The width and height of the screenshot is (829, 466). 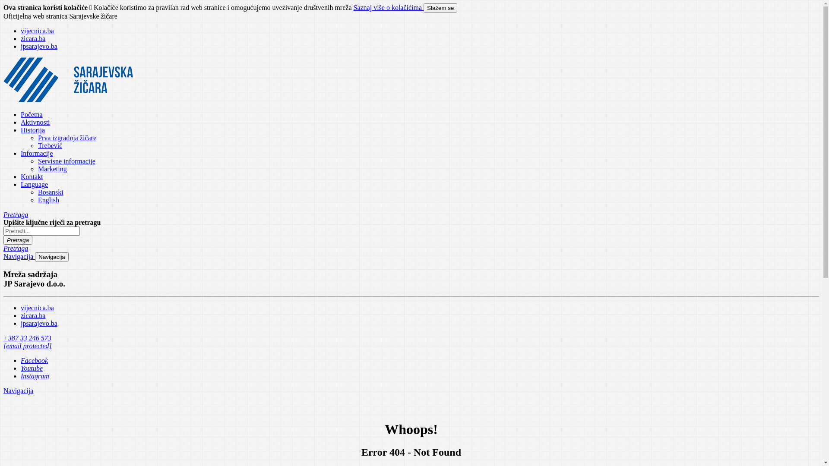 What do you see at coordinates (53, 169) in the screenshot?
I see `Marketing` at bounding box center [53, 169].